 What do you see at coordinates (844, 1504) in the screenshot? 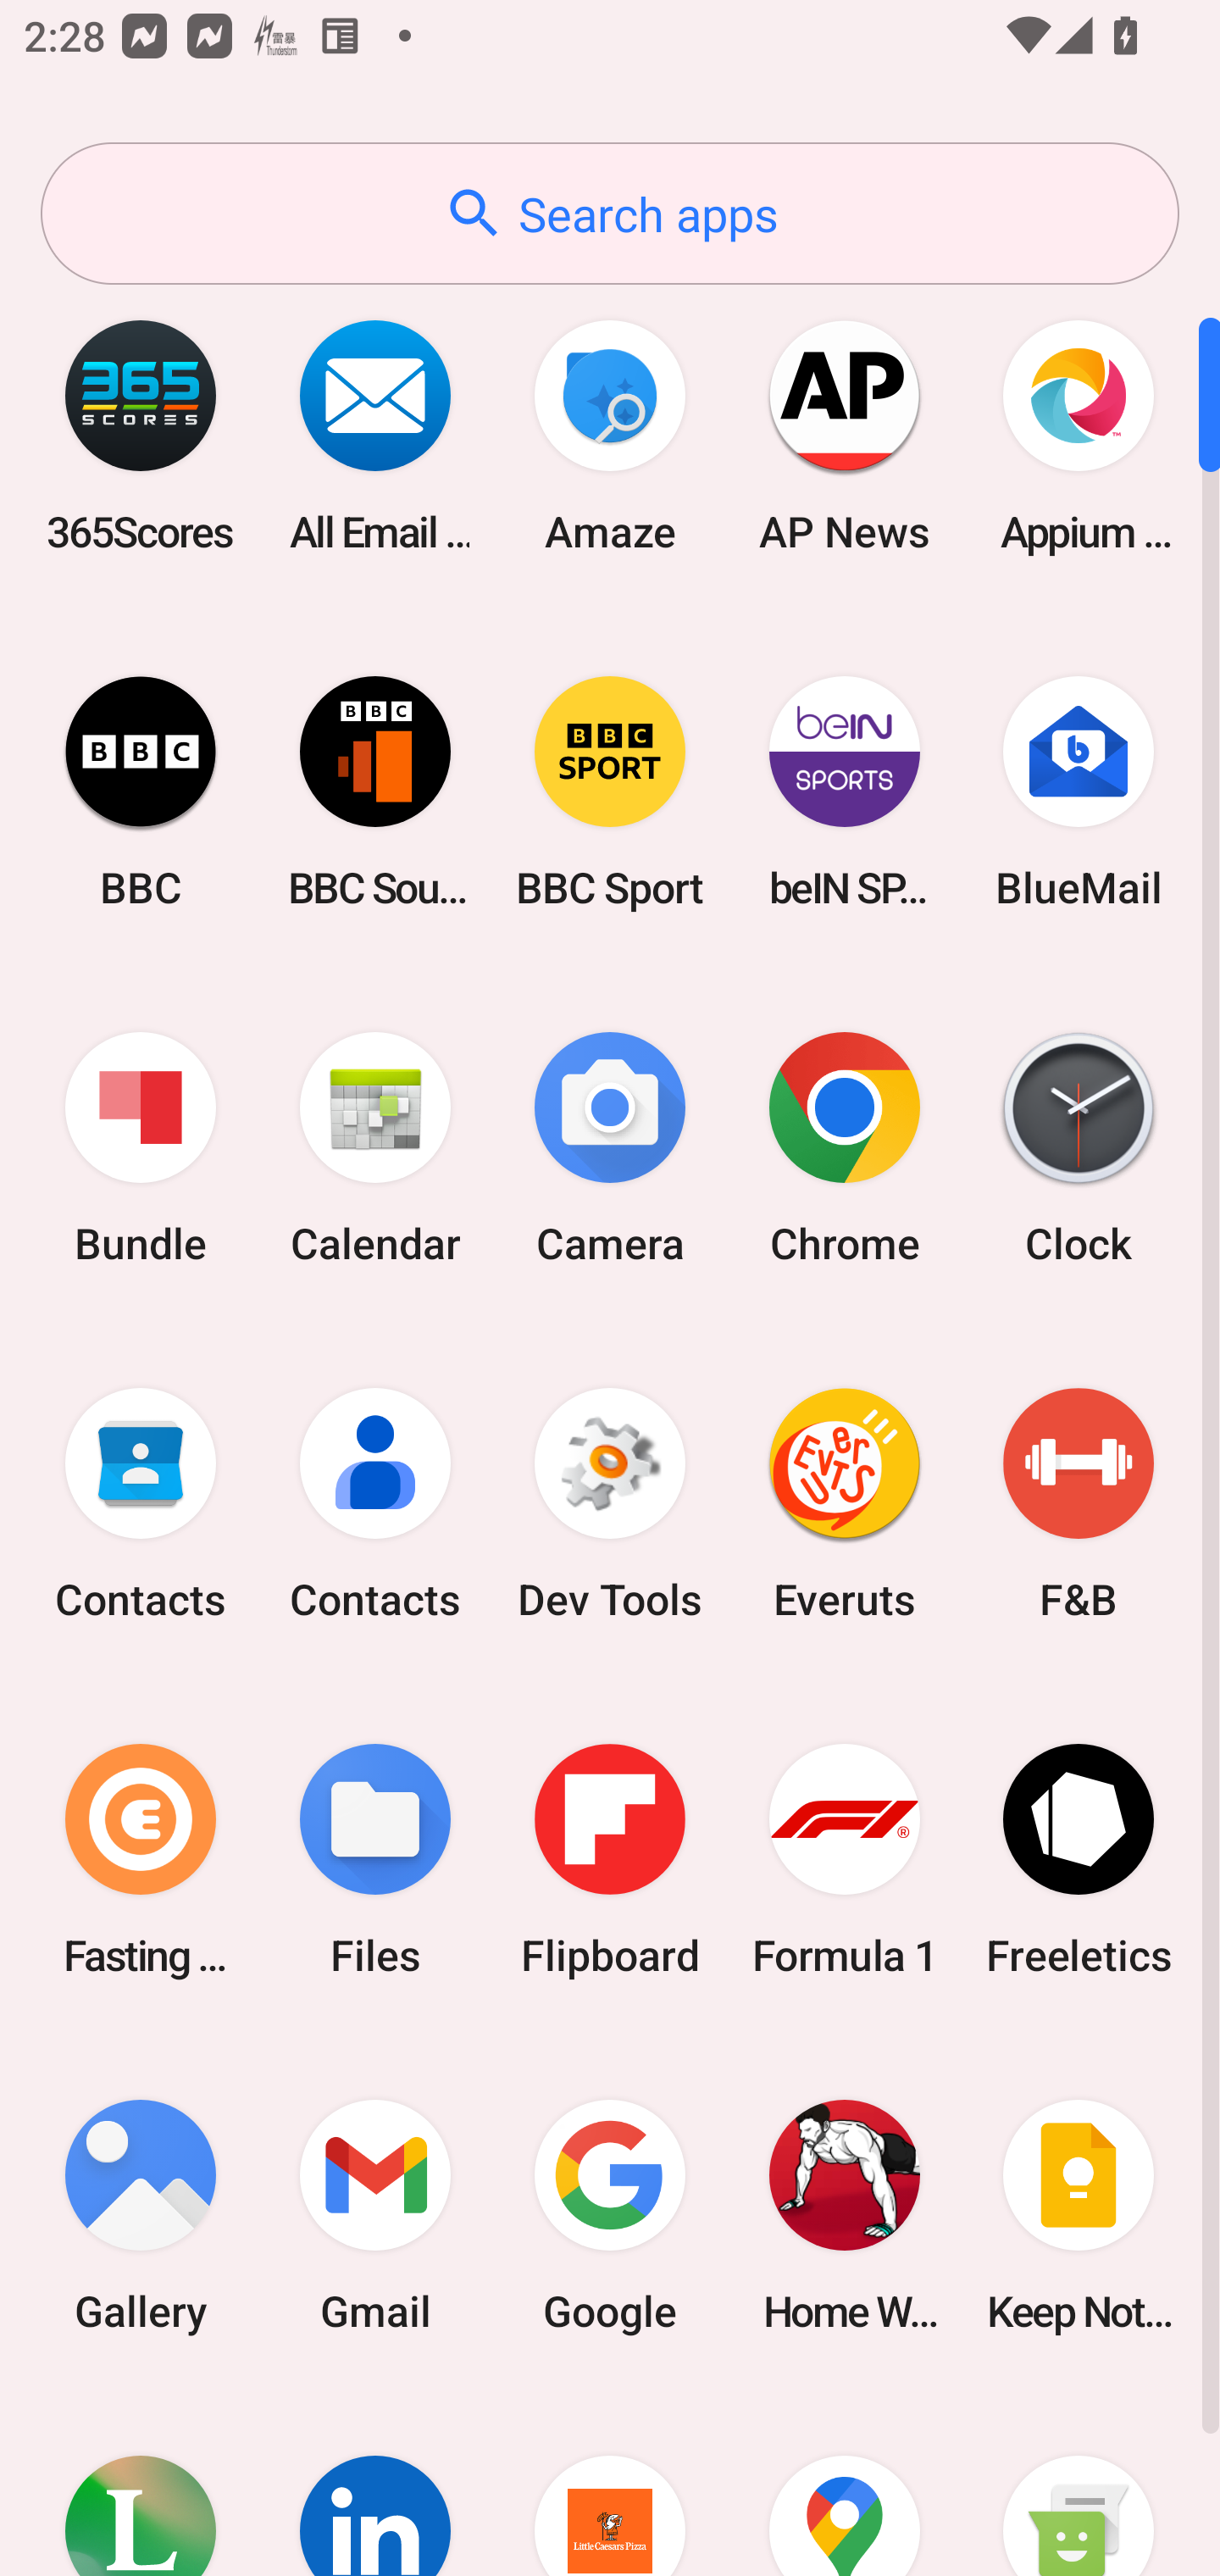
I see `Everuts` at bounding box center [844, 1504].